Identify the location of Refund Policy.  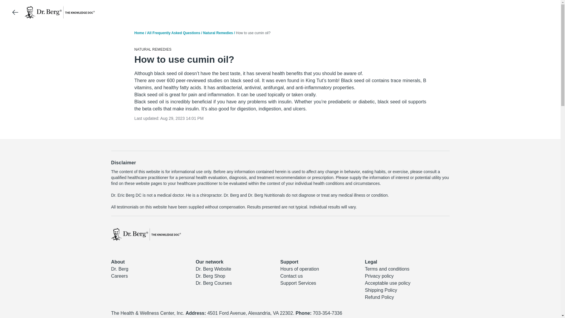
(379, 297).